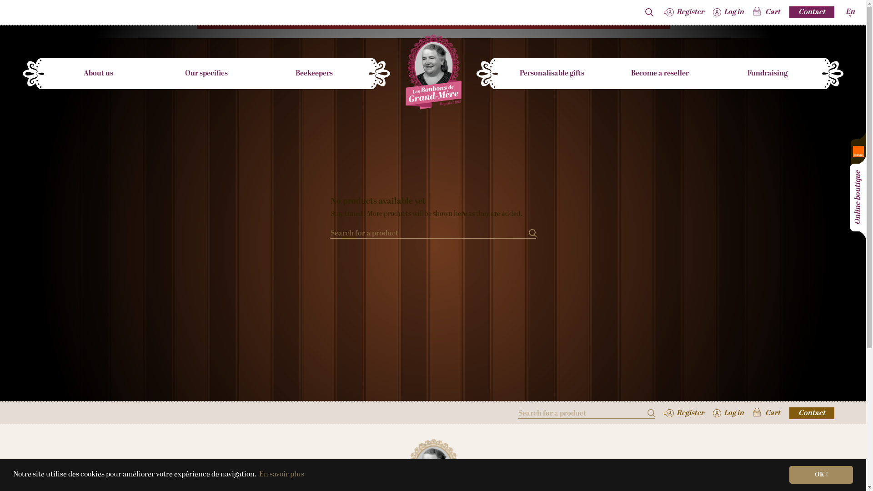 This screenshot has width=873, height=491. What do you see at coordinates (433, 72) in the screenshot?
I see `Vers la page Accueil` at bounding box center [433, 72].